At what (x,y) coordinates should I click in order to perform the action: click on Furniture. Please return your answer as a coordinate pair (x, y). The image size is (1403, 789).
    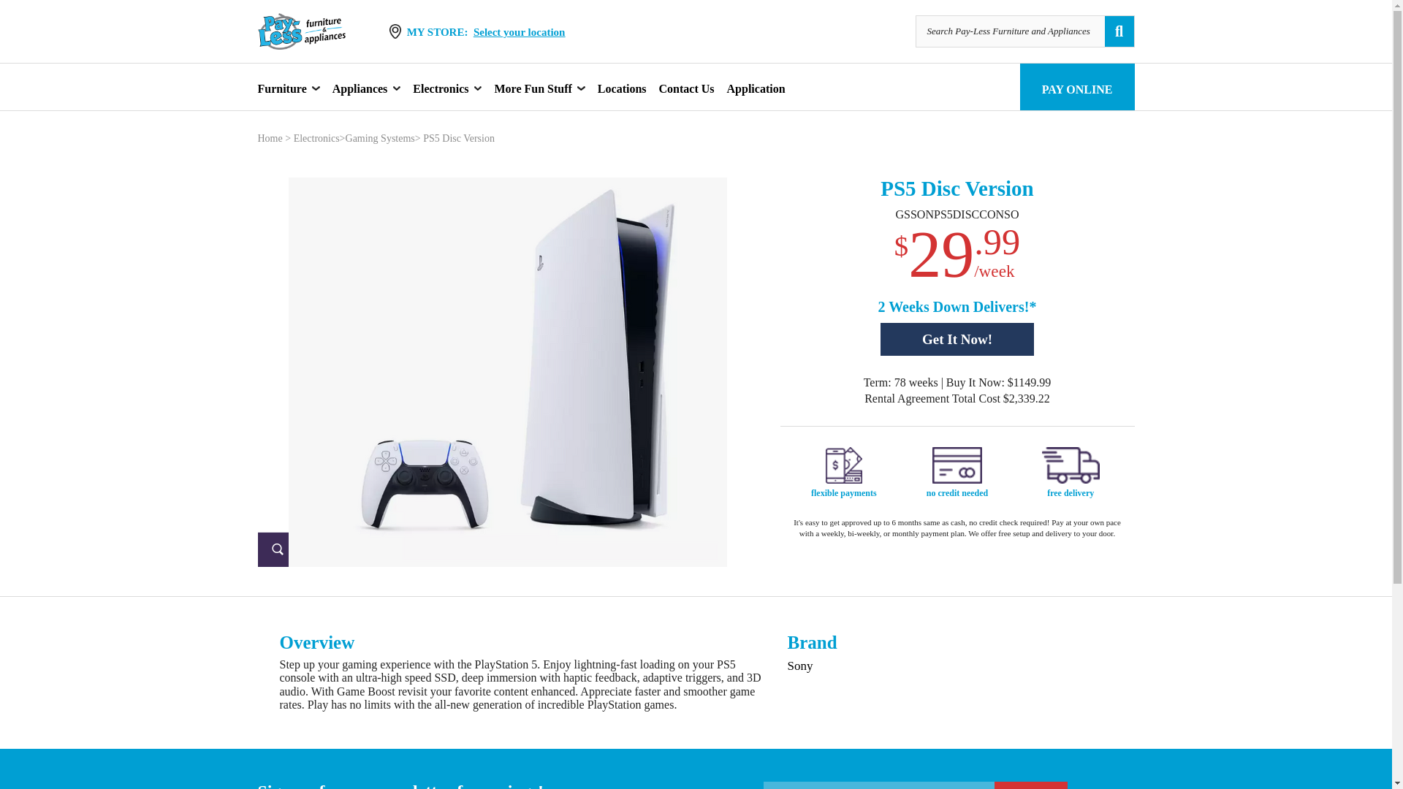
    Looking at the image, I should click on (281, 88).